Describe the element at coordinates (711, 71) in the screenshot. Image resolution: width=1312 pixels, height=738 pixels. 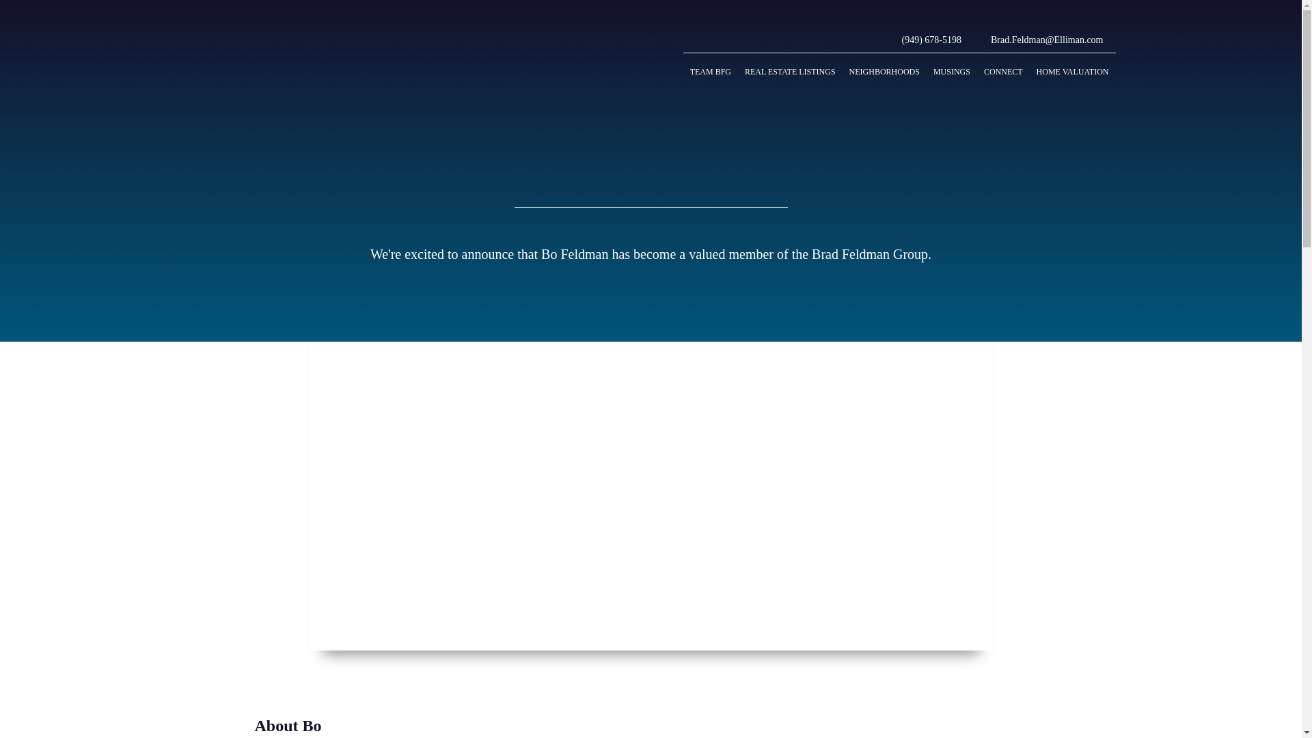
I see `TEAM BFG` at that location.